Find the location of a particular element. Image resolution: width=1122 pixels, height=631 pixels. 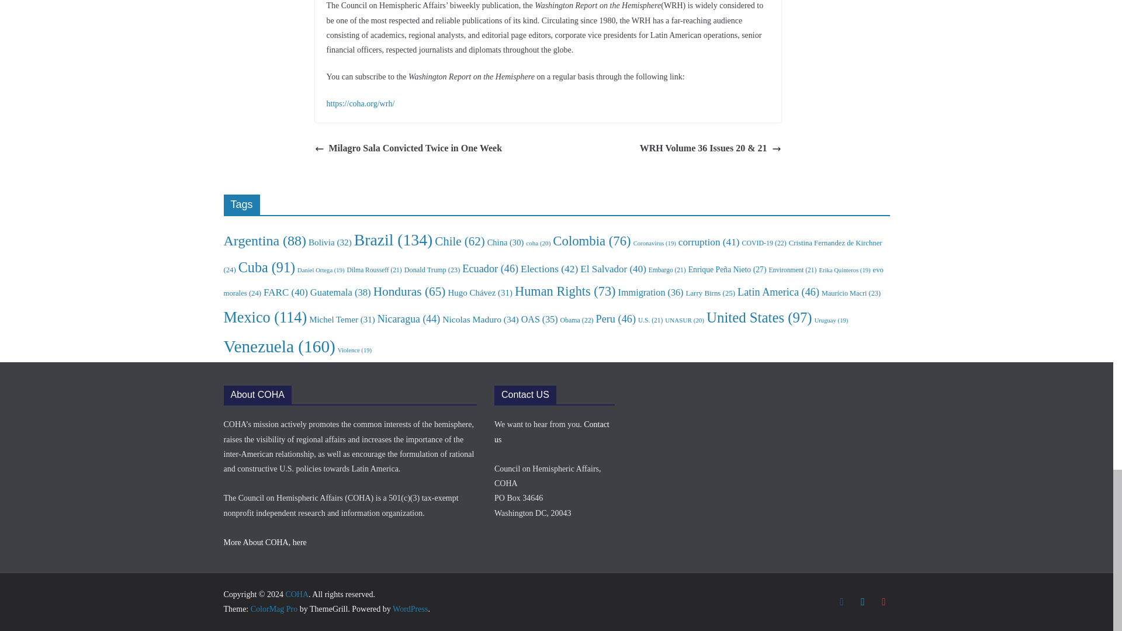

COHA is located at coordinates (297, 594).